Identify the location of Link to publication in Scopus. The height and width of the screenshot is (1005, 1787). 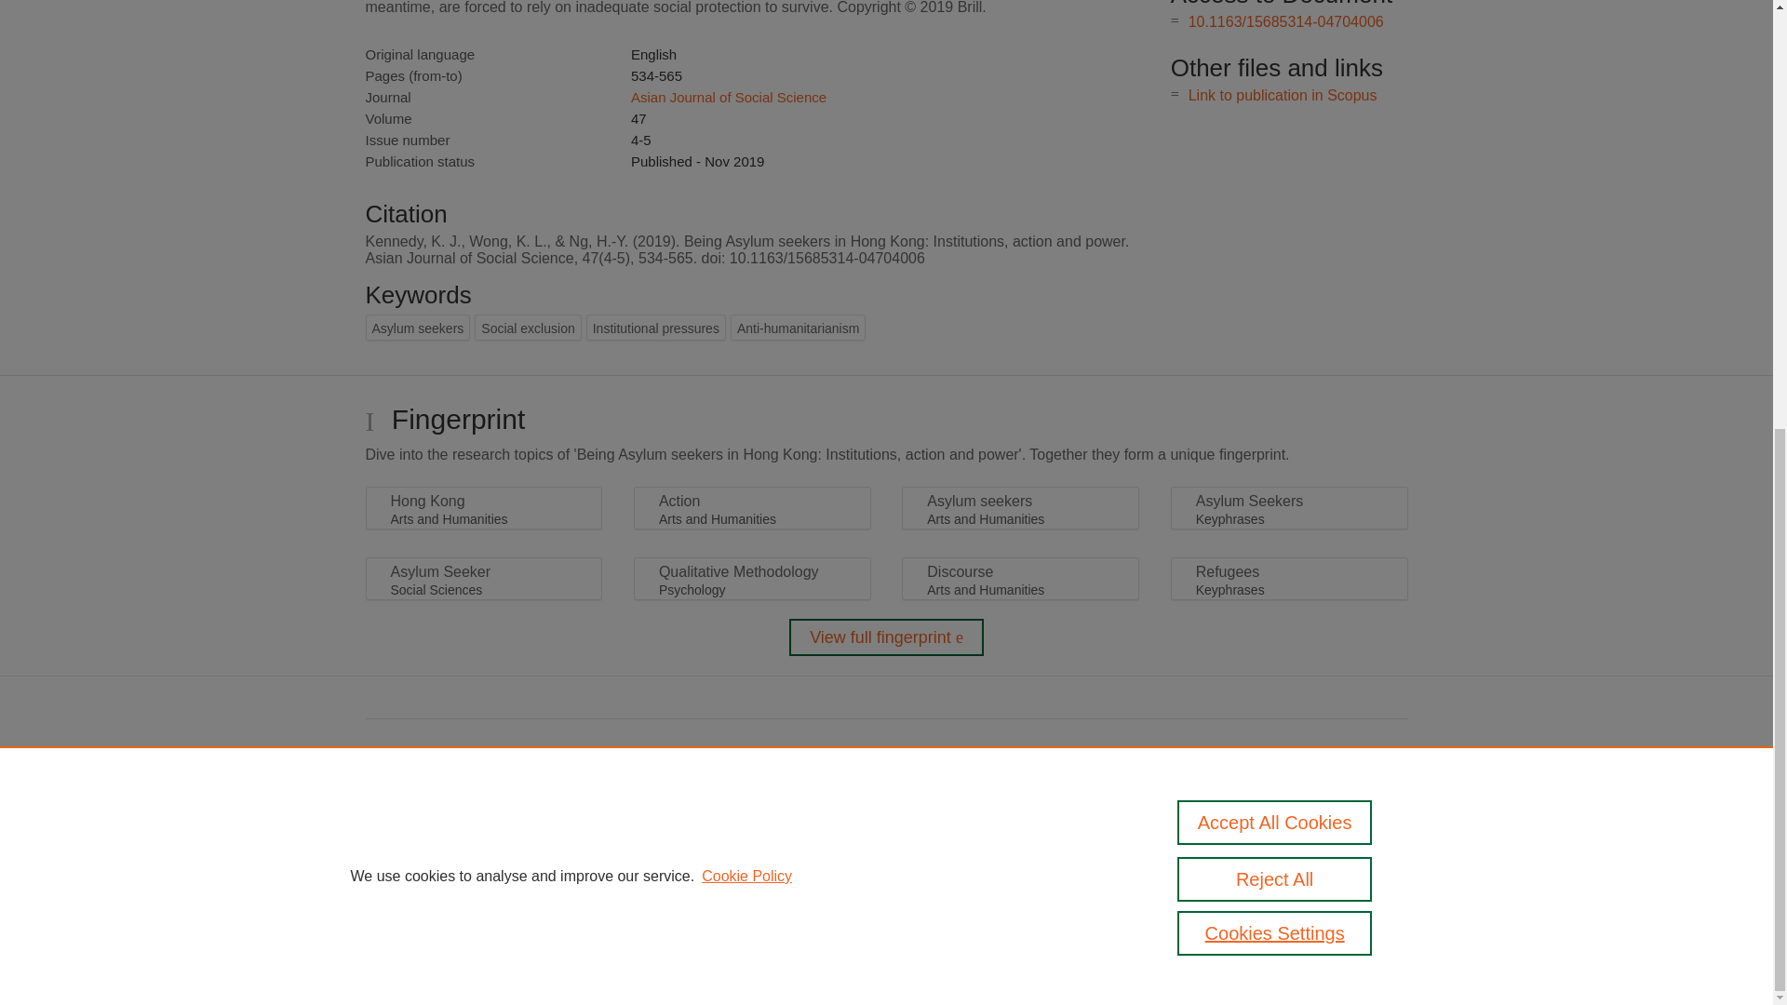
(1283, 95).